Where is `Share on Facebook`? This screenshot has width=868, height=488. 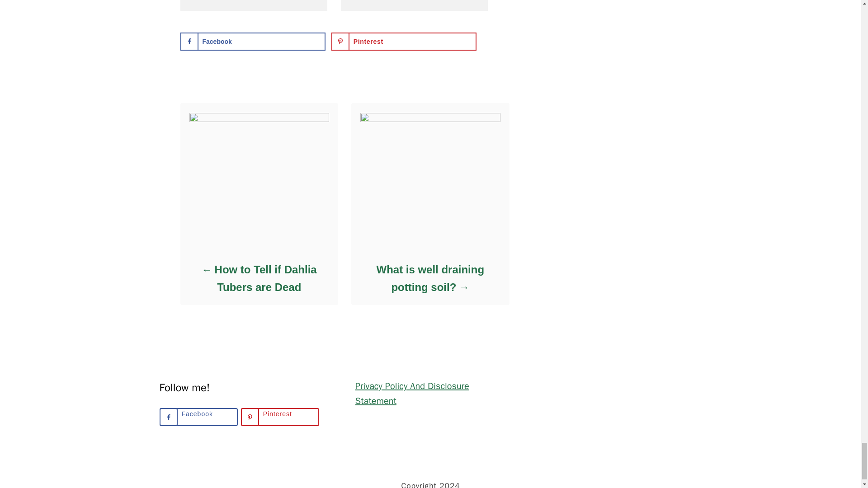
Share on Facebook is located at coordinates (252, 42).